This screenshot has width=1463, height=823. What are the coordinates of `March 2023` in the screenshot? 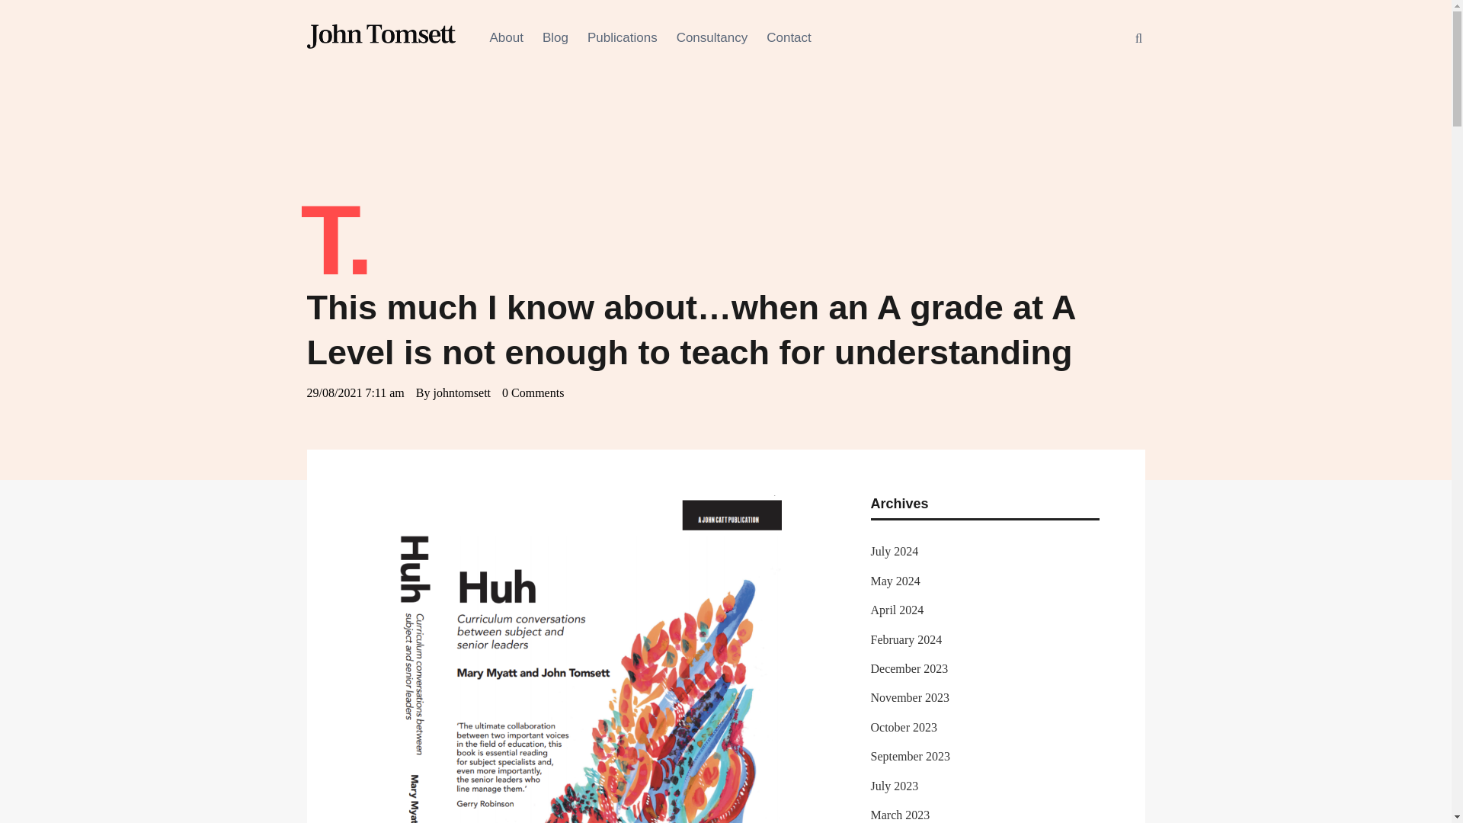 It's located at (899, 815).